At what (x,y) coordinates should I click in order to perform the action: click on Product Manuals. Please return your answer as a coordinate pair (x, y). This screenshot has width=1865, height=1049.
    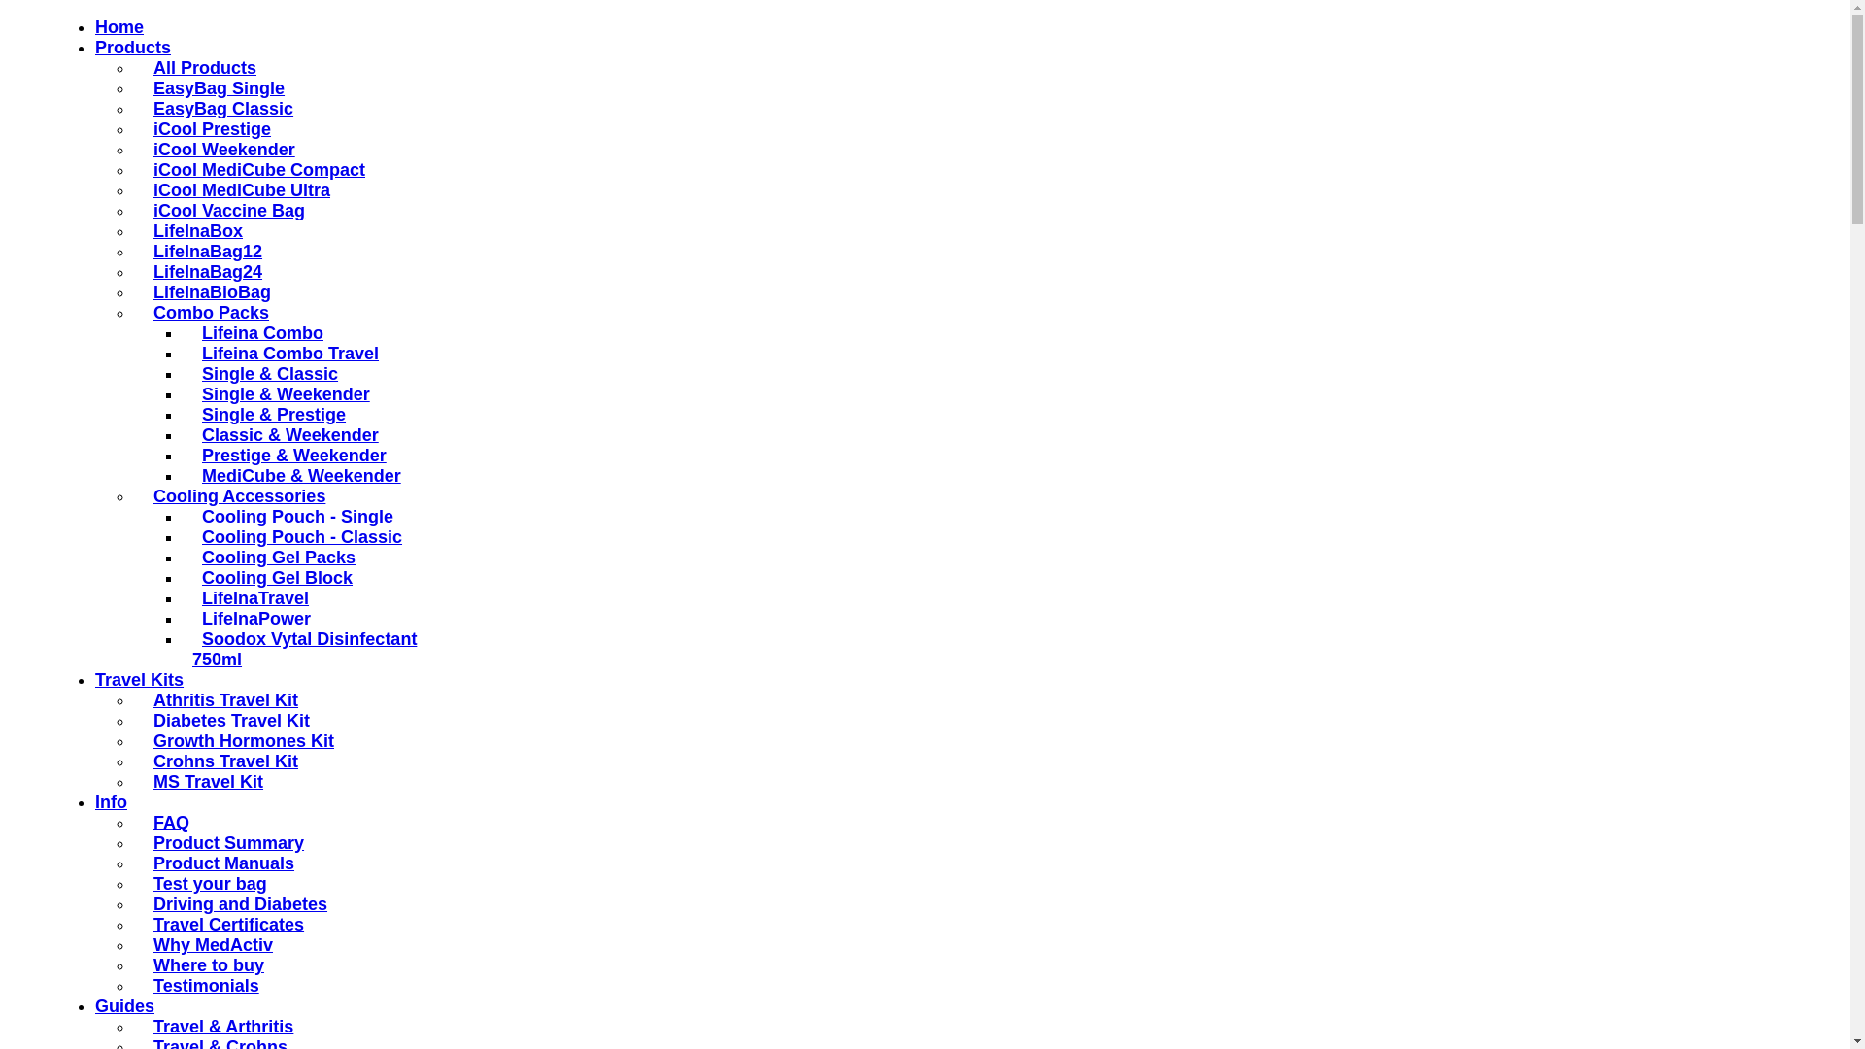
    Looking at the image, I should click on (220, 863).